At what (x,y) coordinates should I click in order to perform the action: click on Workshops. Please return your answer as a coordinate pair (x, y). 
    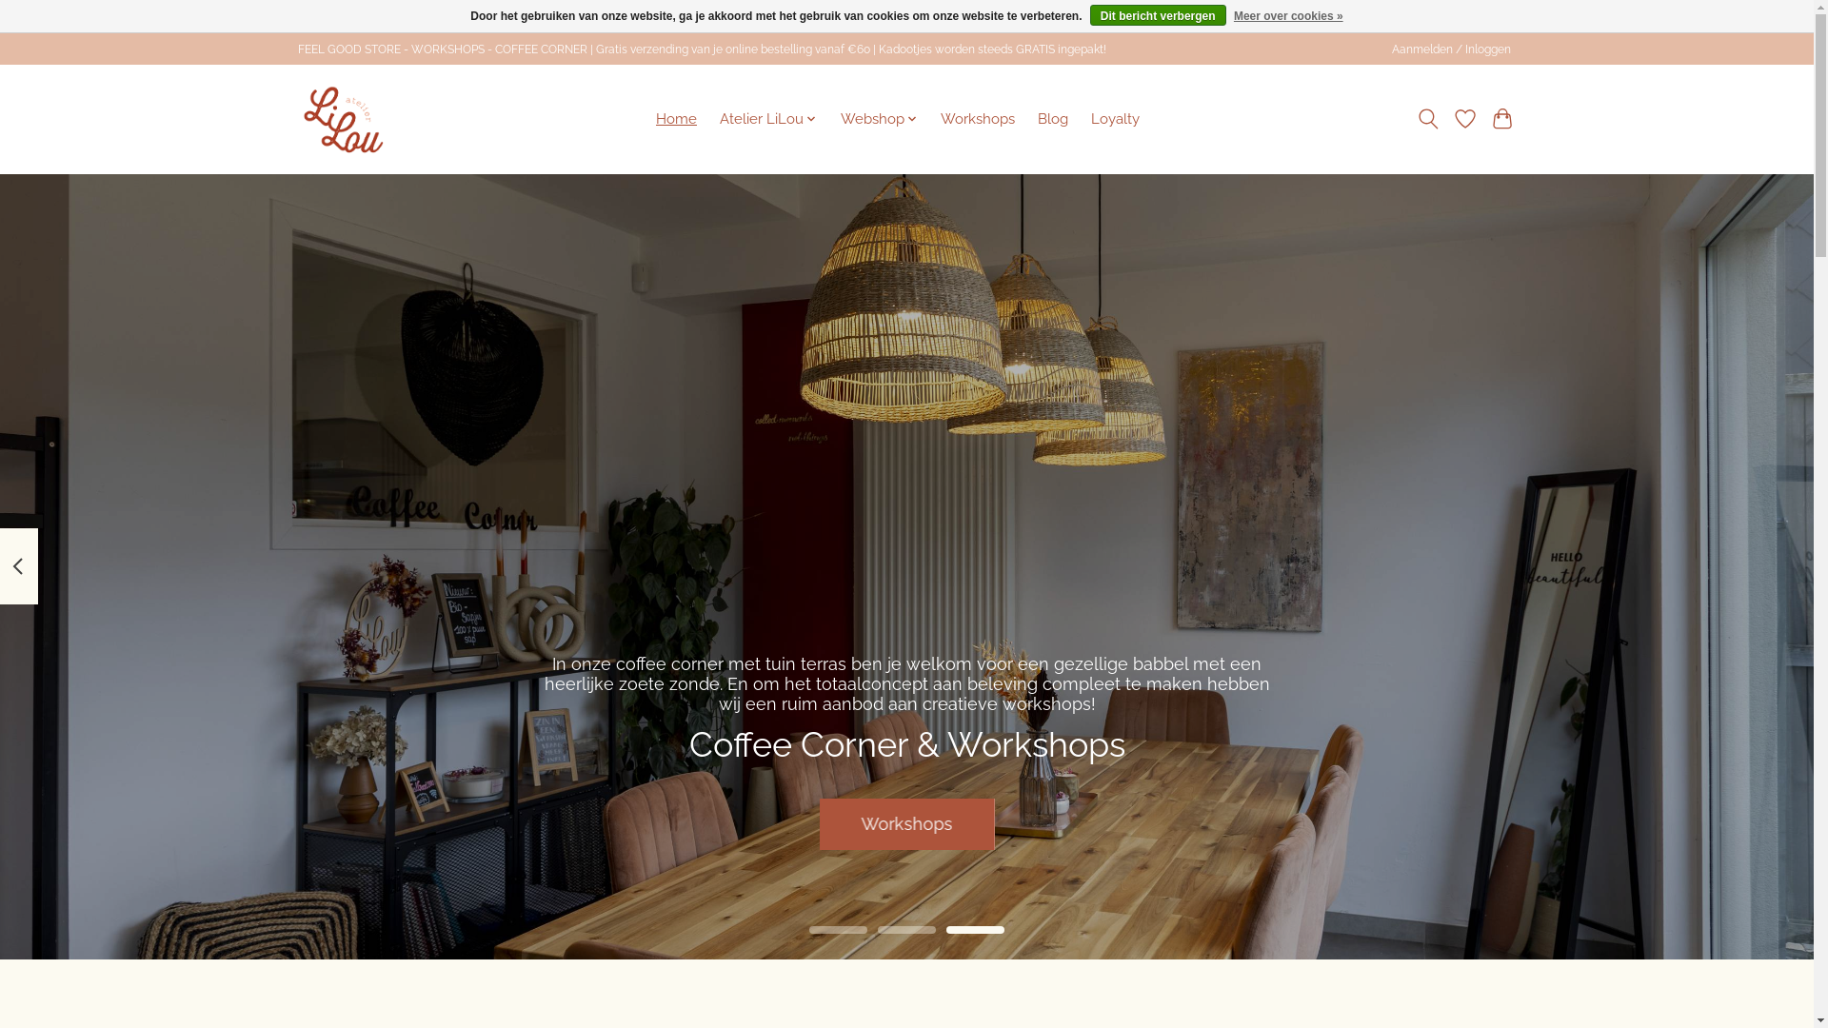
    Looking at the image, I should click on (978, 119).